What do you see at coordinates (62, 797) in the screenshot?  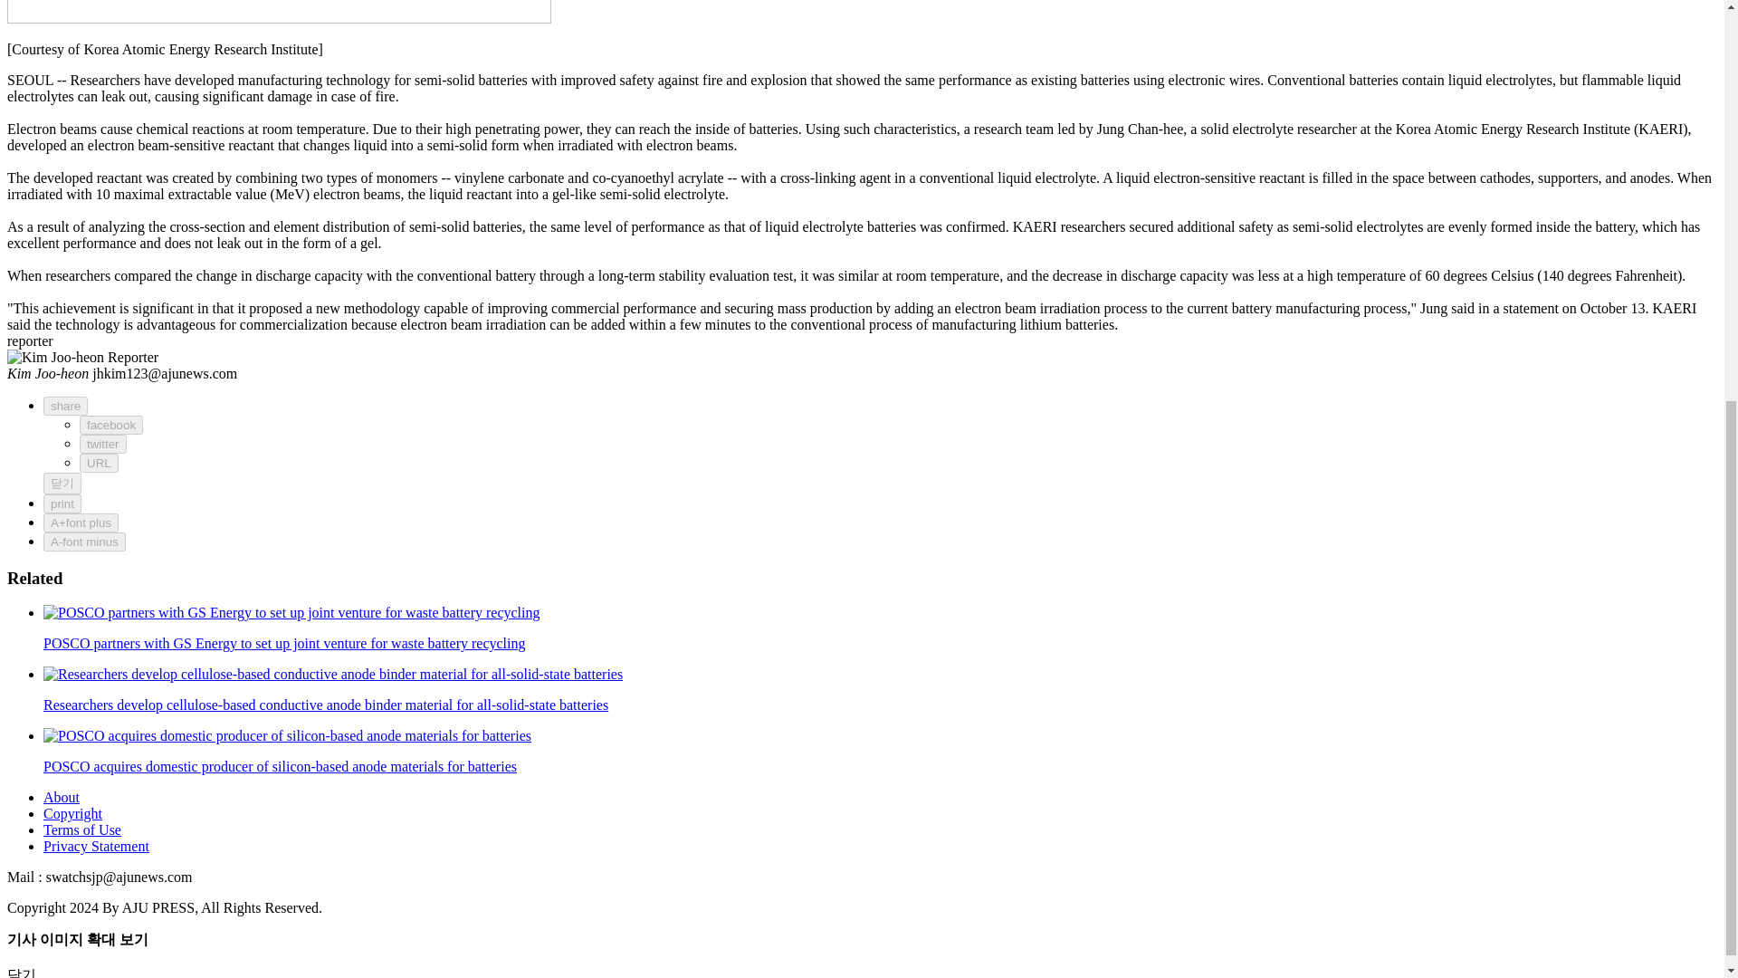 I see `About` at bounding box center [62, 797].